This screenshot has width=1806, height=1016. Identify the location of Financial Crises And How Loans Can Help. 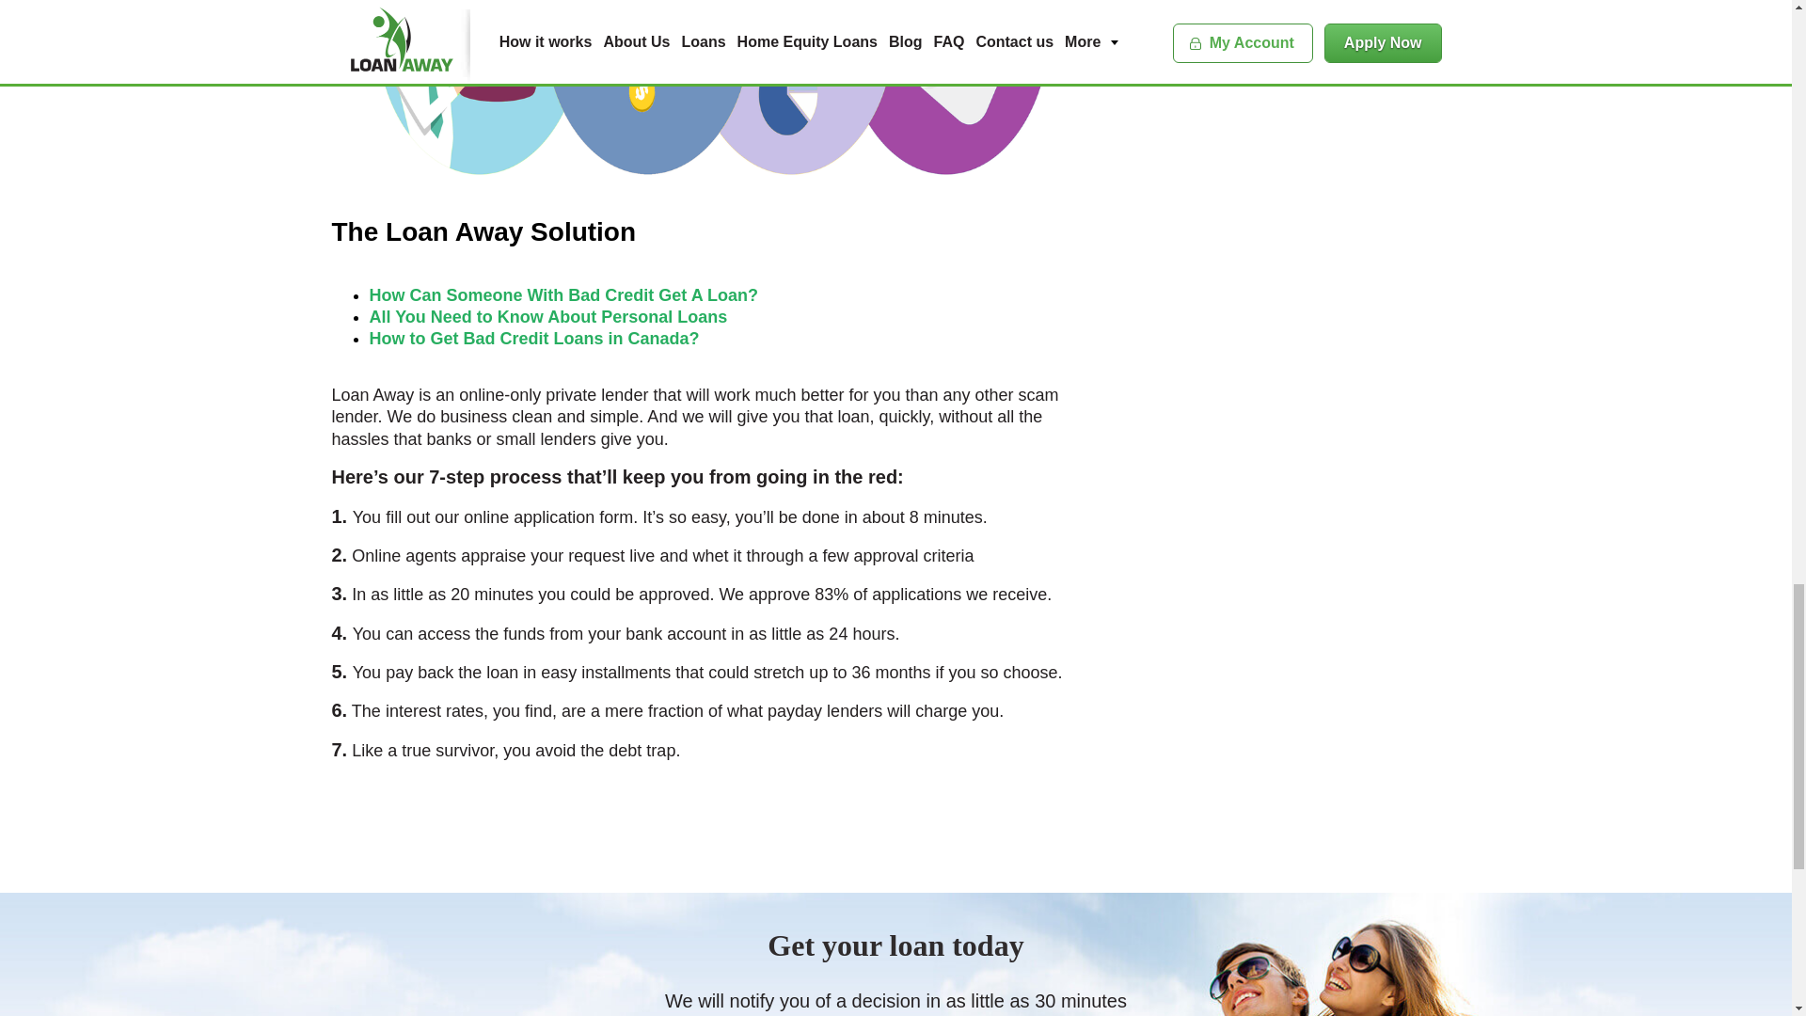
(714, 88).